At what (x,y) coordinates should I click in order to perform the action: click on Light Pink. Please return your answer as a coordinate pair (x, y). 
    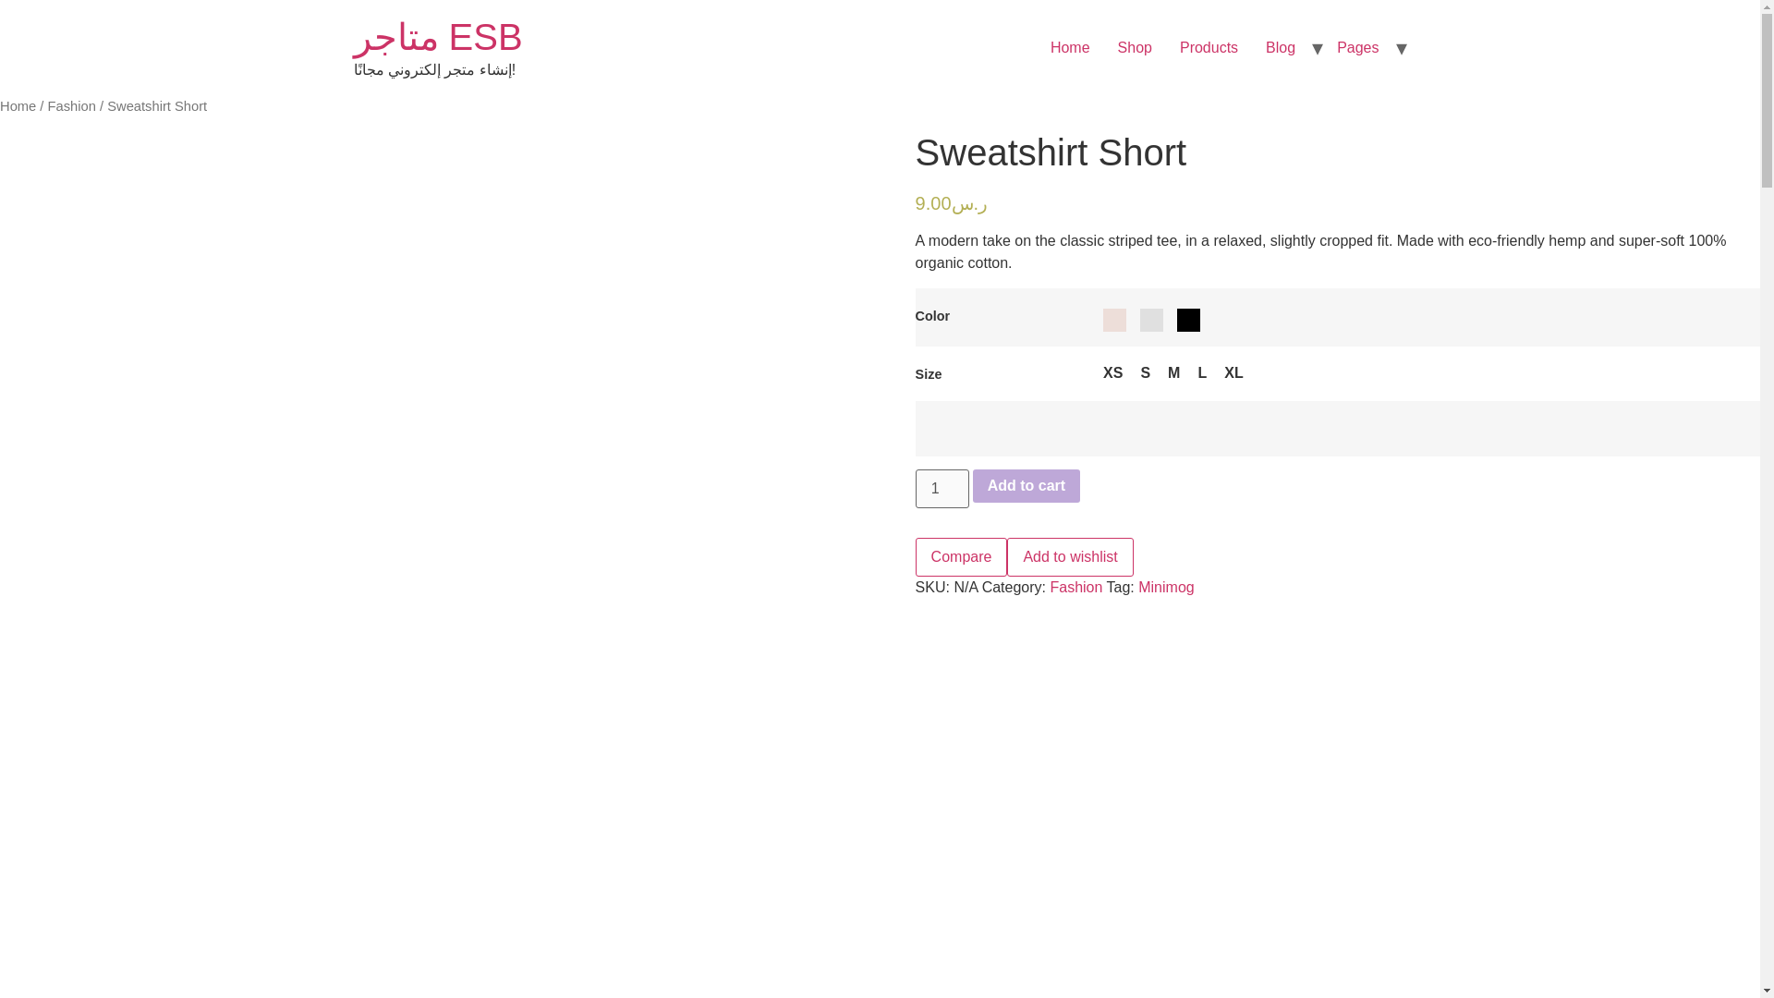
    Looking at the image, I should click on (1114, 320).